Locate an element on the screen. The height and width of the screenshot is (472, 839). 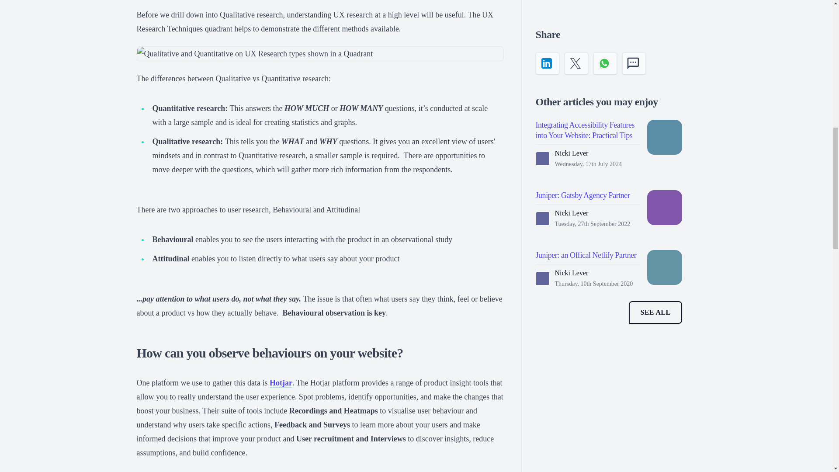
SEE ALL is located at coordinates (655, 114).